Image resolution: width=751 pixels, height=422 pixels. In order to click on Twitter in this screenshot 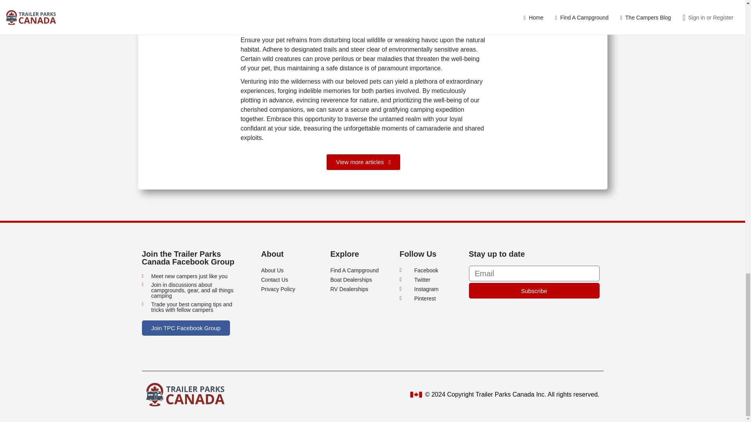, I will do `click(430, 280)`.